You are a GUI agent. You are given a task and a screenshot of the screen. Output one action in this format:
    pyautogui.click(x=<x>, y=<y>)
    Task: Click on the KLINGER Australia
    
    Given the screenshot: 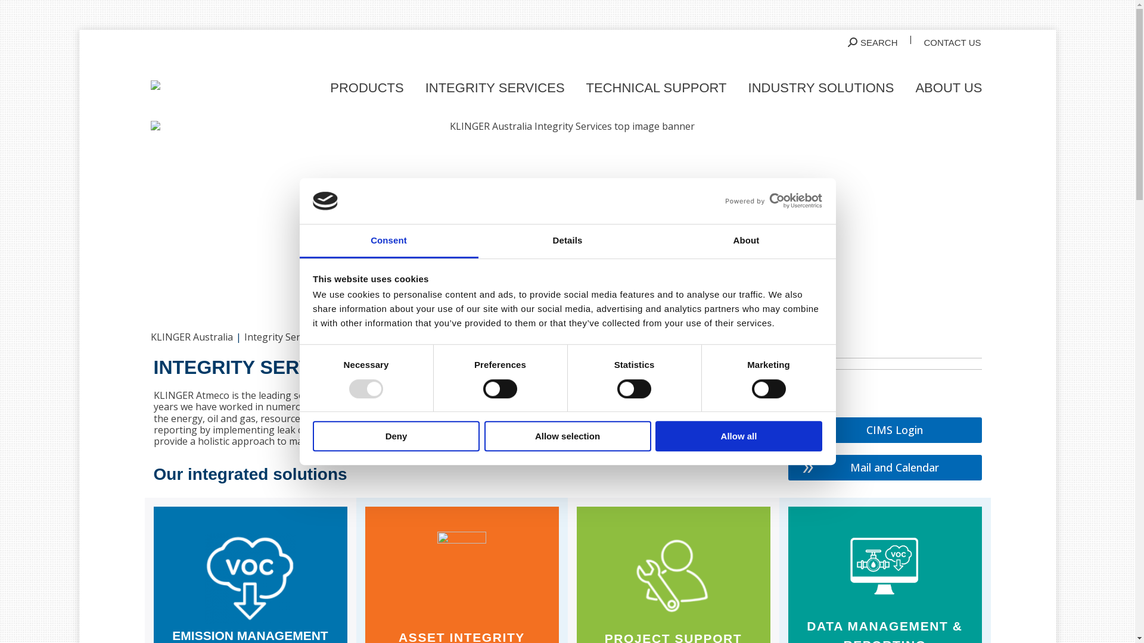 What is the action you would take?
    pyautogui.click(x=191, y=337)
    